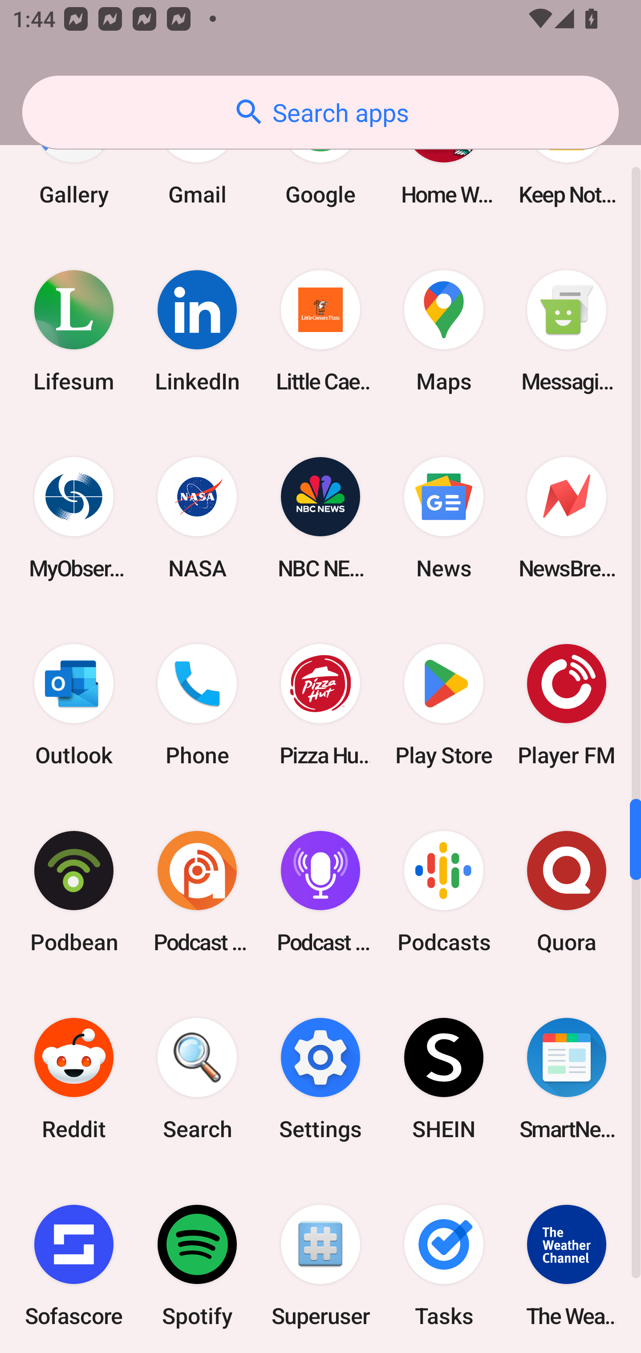  What do you see at coordinates (197, 331) in the screenshot?
I see `LinkedIn` at bounding box center [197, 331].